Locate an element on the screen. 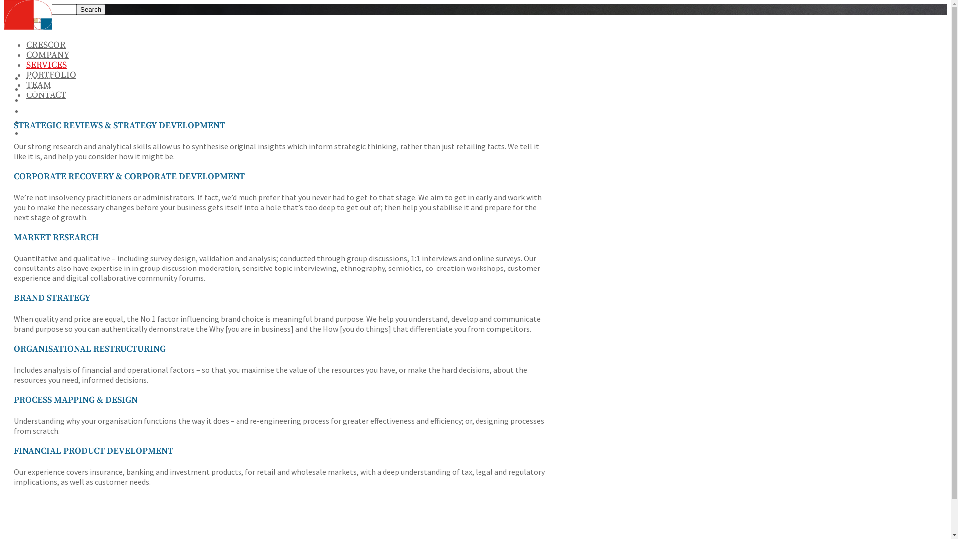 This screenshot has width=958, height=539. CONTACT is located at coordinates (46, 95).